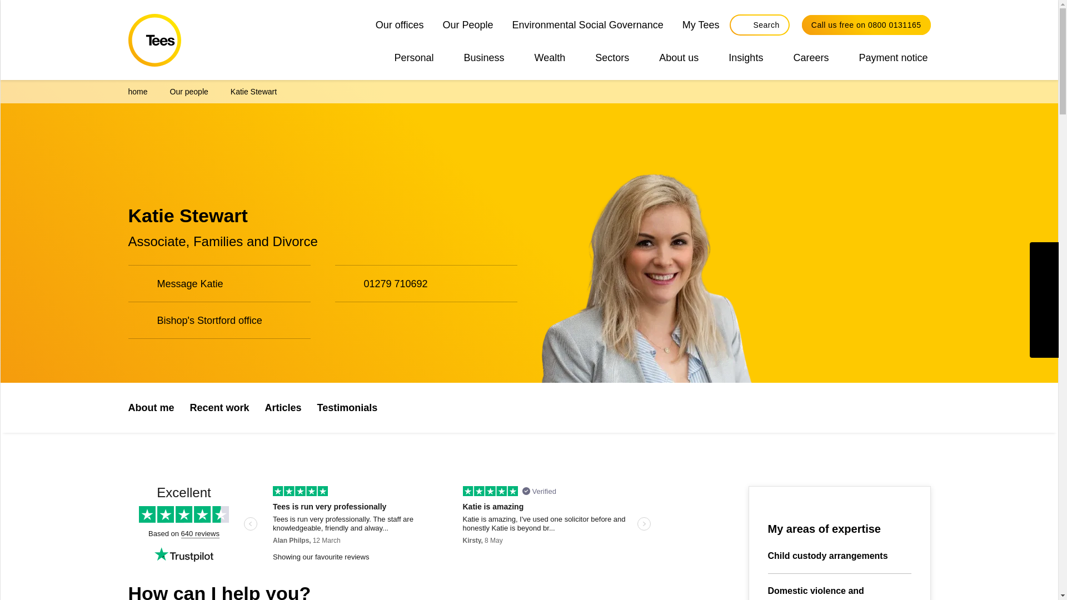 This screenshot has width=1067, height=600. What do you see at coordinates (866, 24) in the screenshot?
I see `Call us free on 0800 0131165` at bounding box center [866, 24].